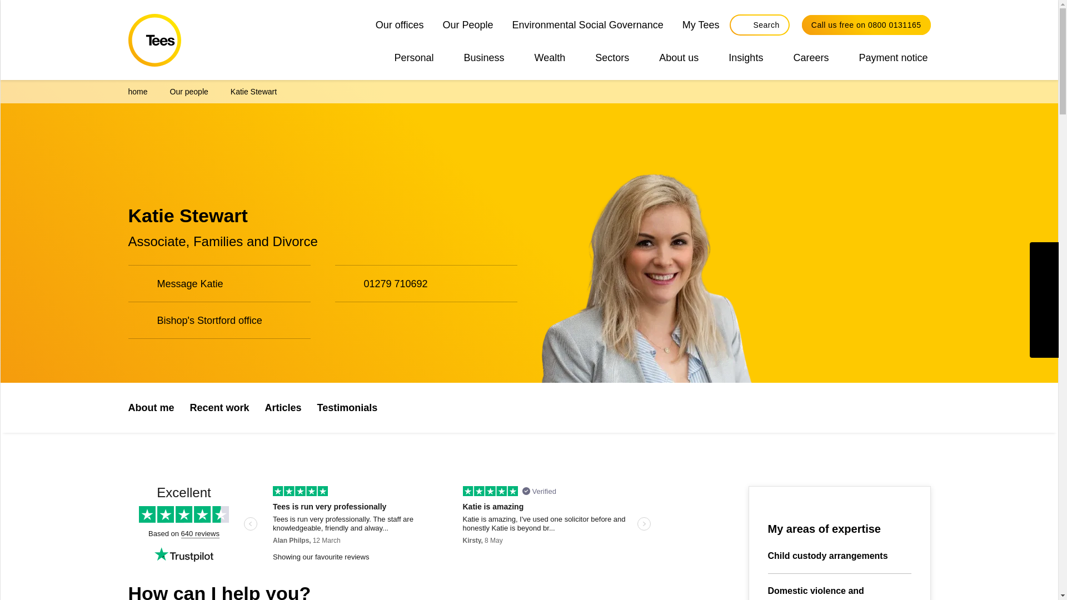 This screenshot has width=1067, height=600. What do you see at coordinates (866, 24) in the screenshot?
I see `Call us free on 0800 0131165` at bounding box center [866, 24].